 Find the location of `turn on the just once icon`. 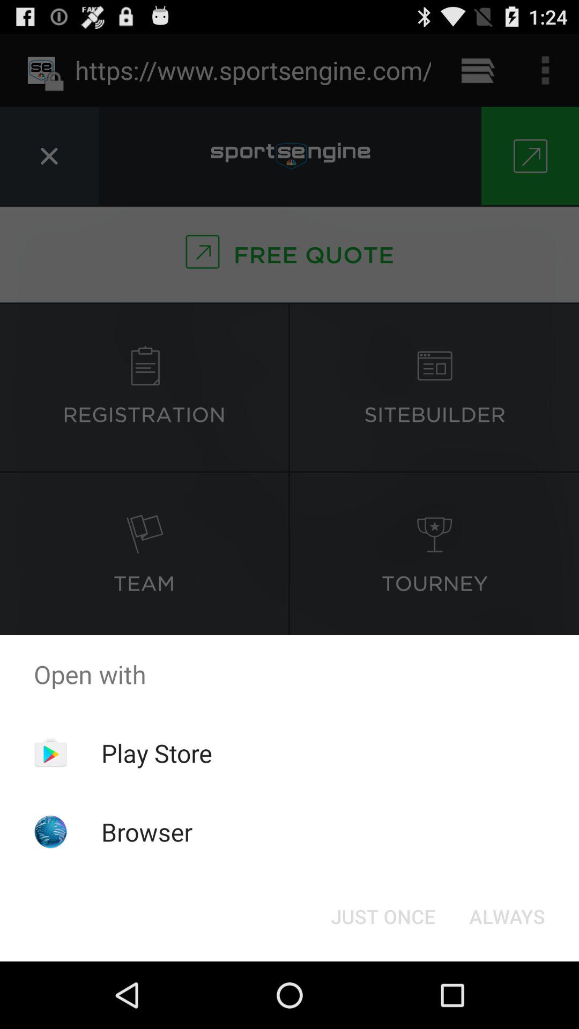

turn on the just once icon is located at coordinates (383, 916).